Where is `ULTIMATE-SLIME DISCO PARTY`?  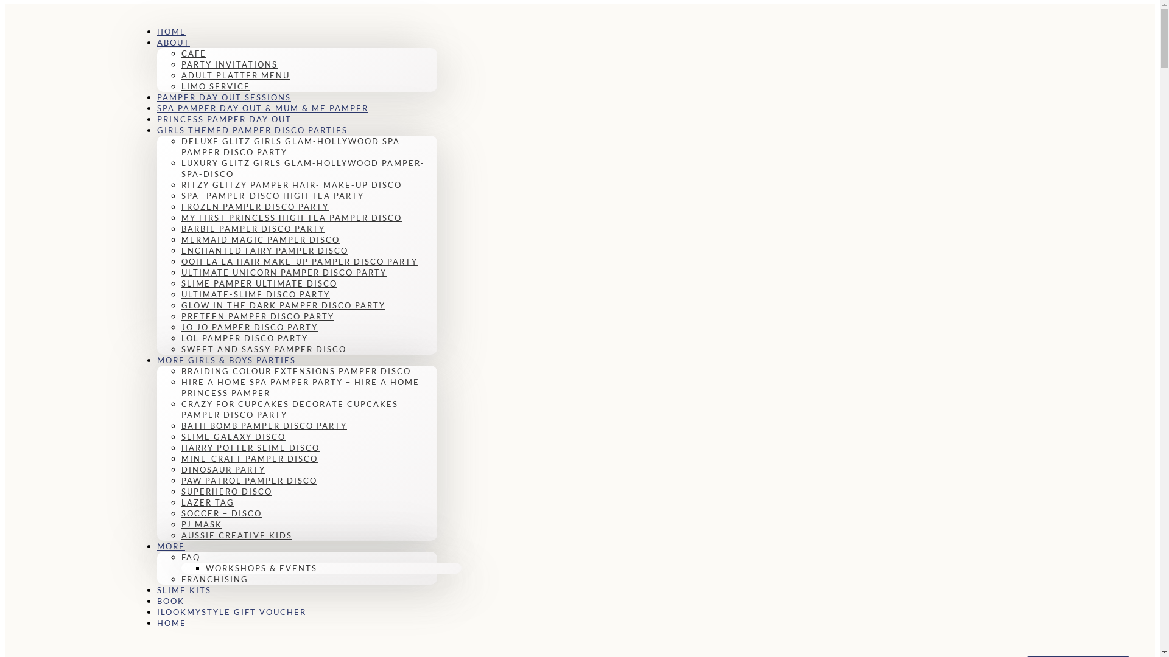 ULTIMATE-SLIME DISCO PARTY is located at coordinates (256, 294).